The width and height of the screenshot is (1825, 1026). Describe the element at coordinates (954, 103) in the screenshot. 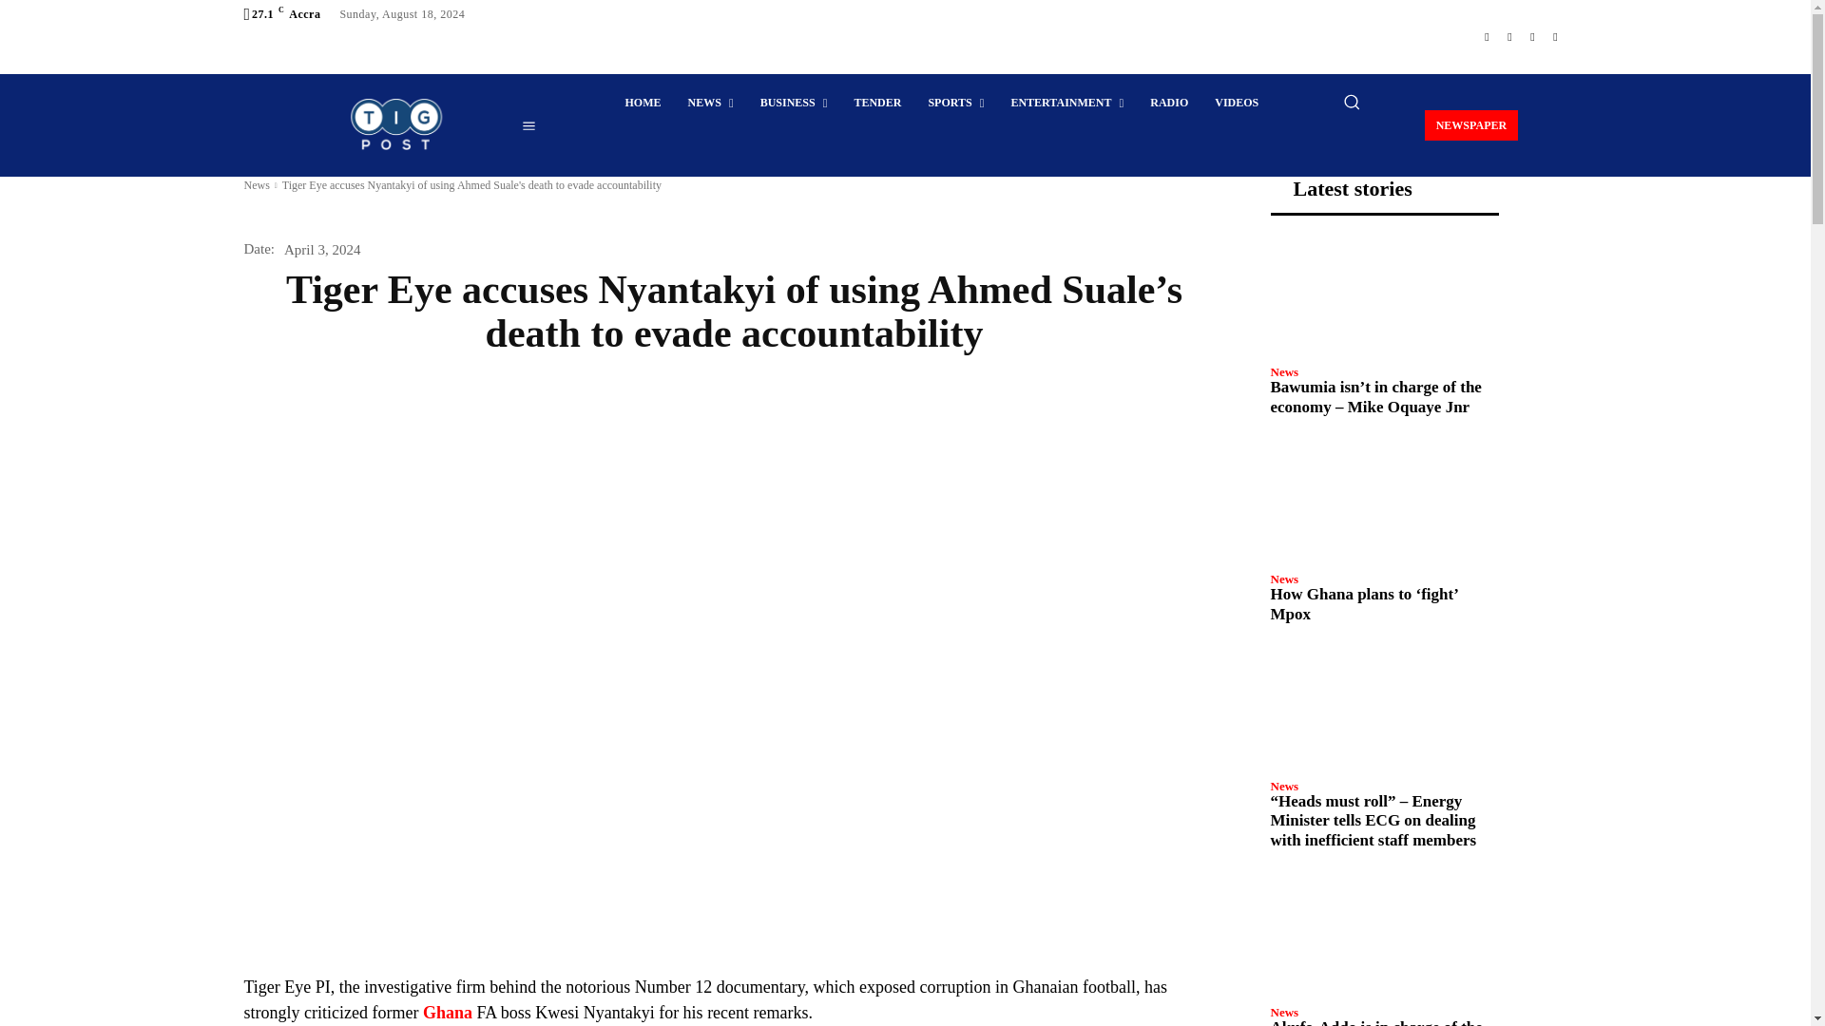

I see `SPORTS` at that location.